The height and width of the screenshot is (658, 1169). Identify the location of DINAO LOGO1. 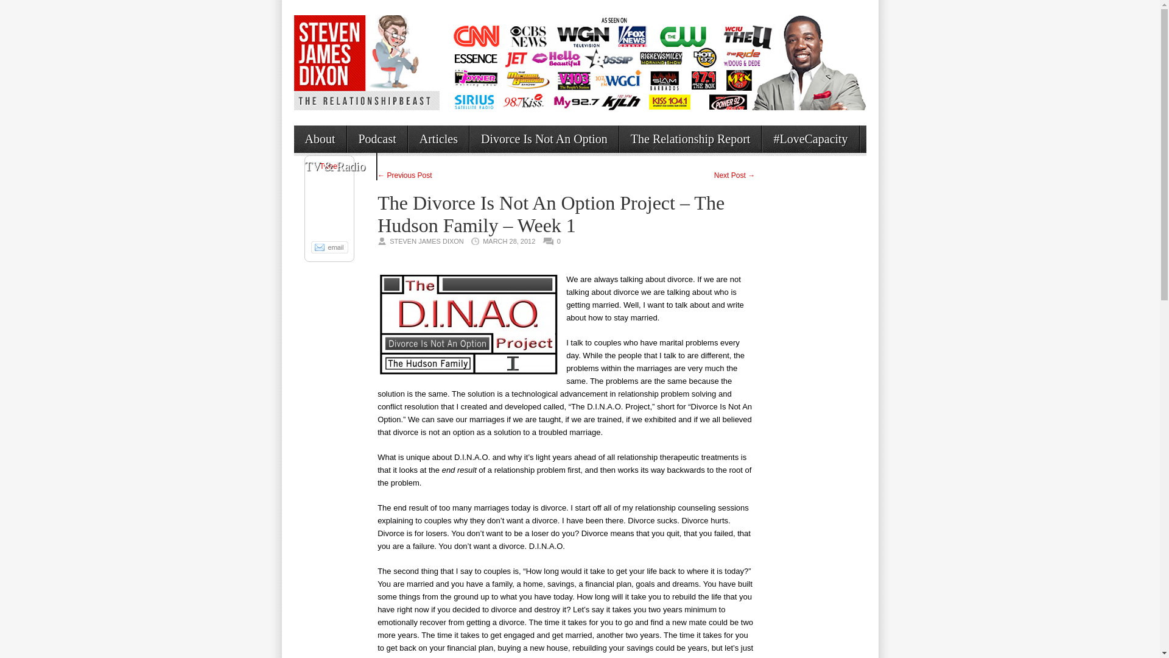
(469, 325).